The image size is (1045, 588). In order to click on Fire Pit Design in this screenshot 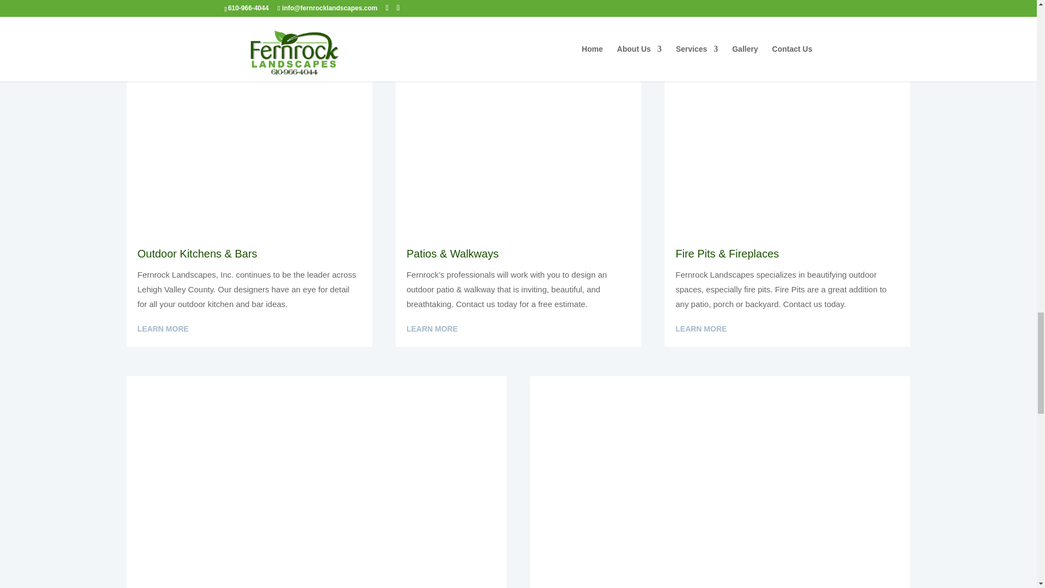, I will do `click(787, 146)`.